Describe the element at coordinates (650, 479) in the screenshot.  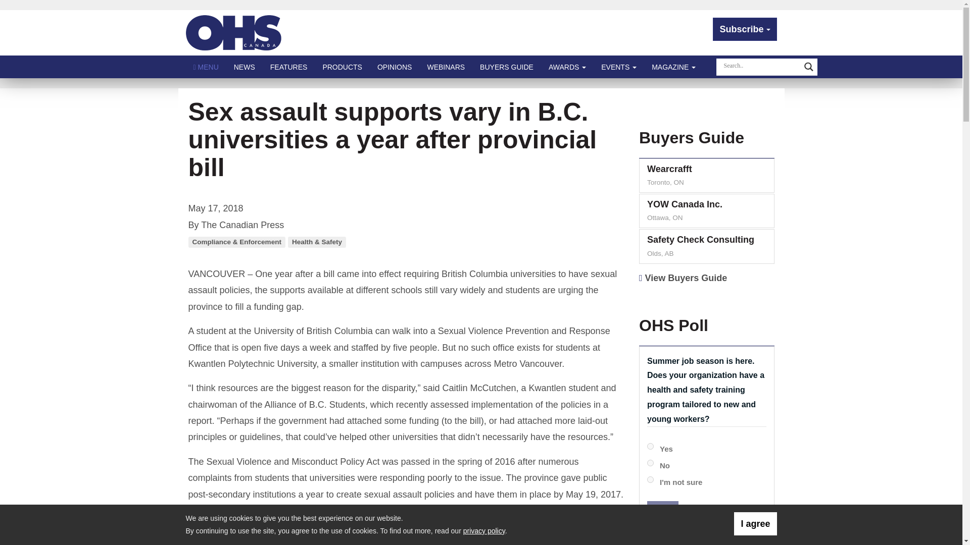
I see `gpoll141fdf755` at that location.